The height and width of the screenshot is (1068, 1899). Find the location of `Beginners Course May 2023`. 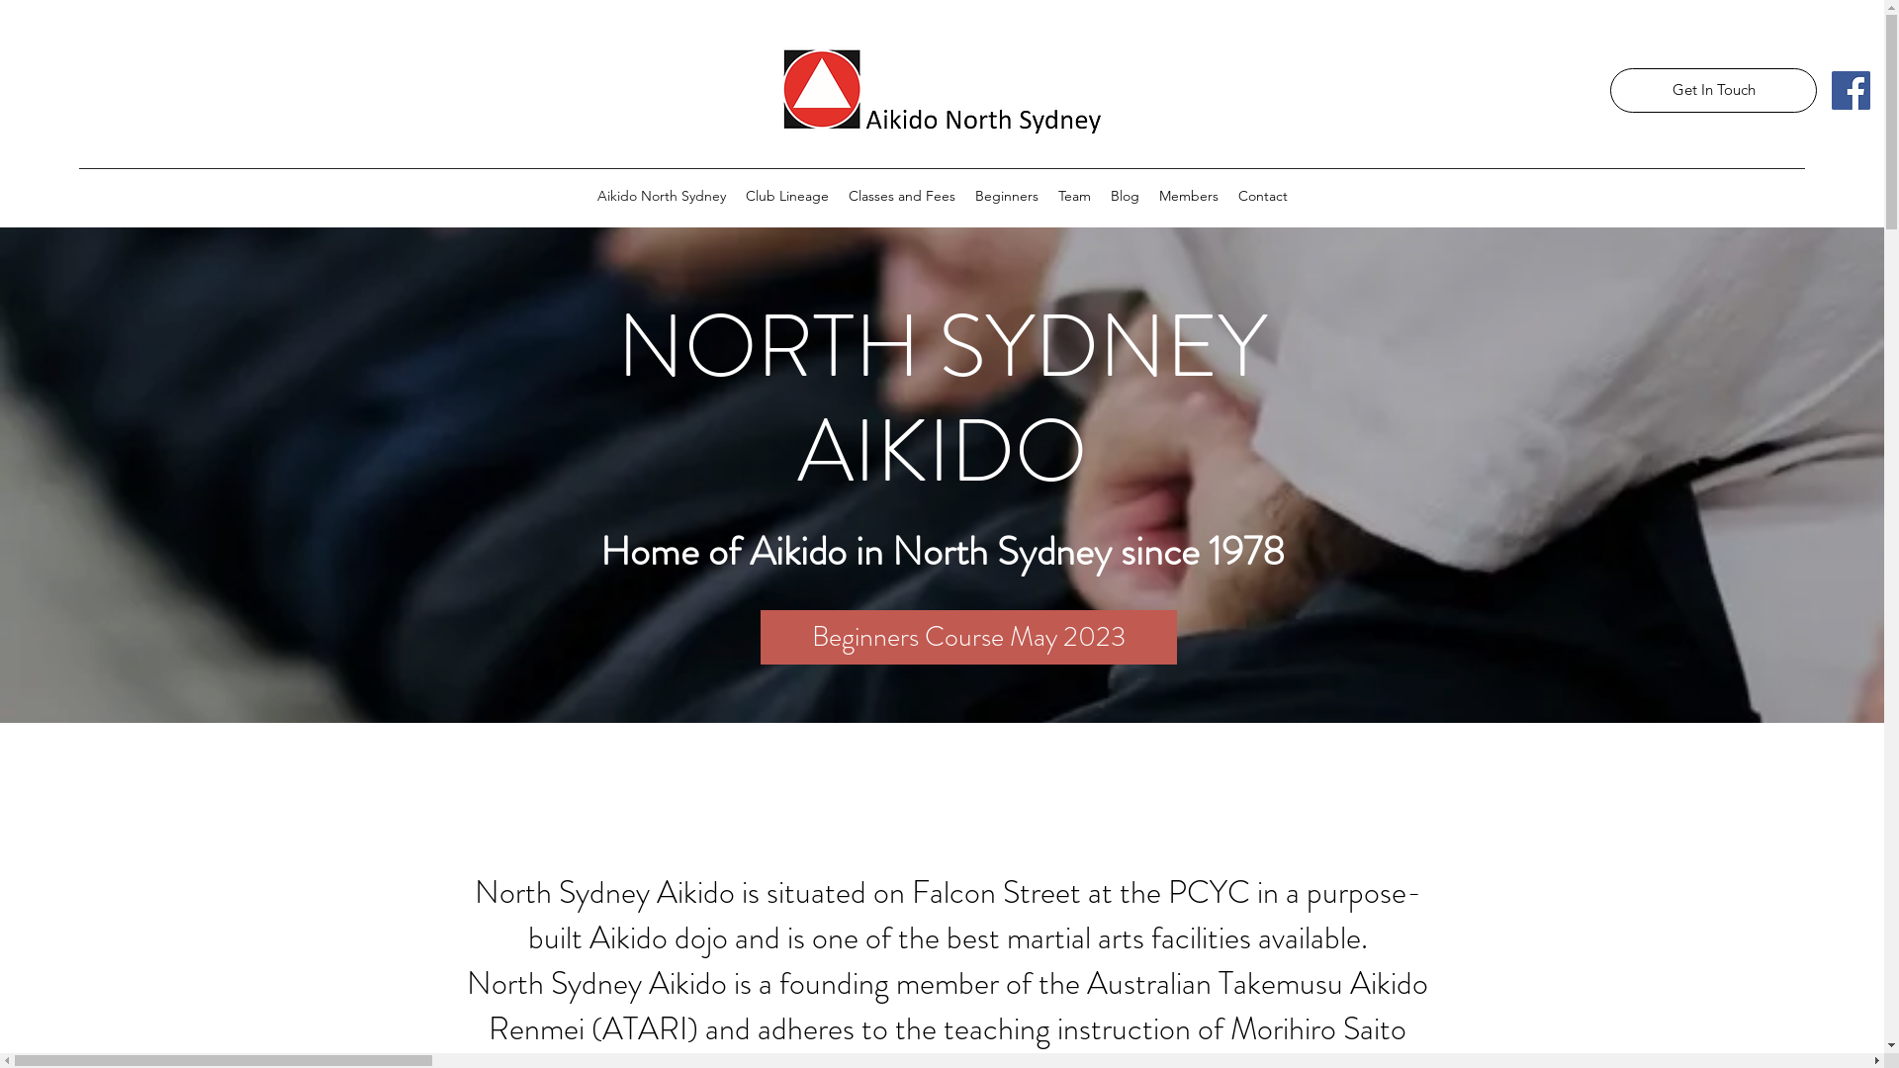

Beginners Course May 2023 is located at coordinates (967, 637).